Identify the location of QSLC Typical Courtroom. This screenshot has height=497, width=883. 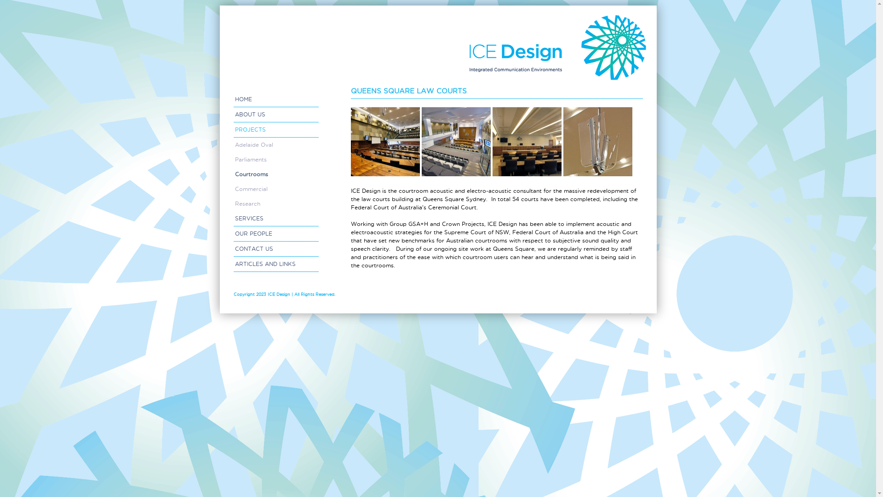
(527, 142).